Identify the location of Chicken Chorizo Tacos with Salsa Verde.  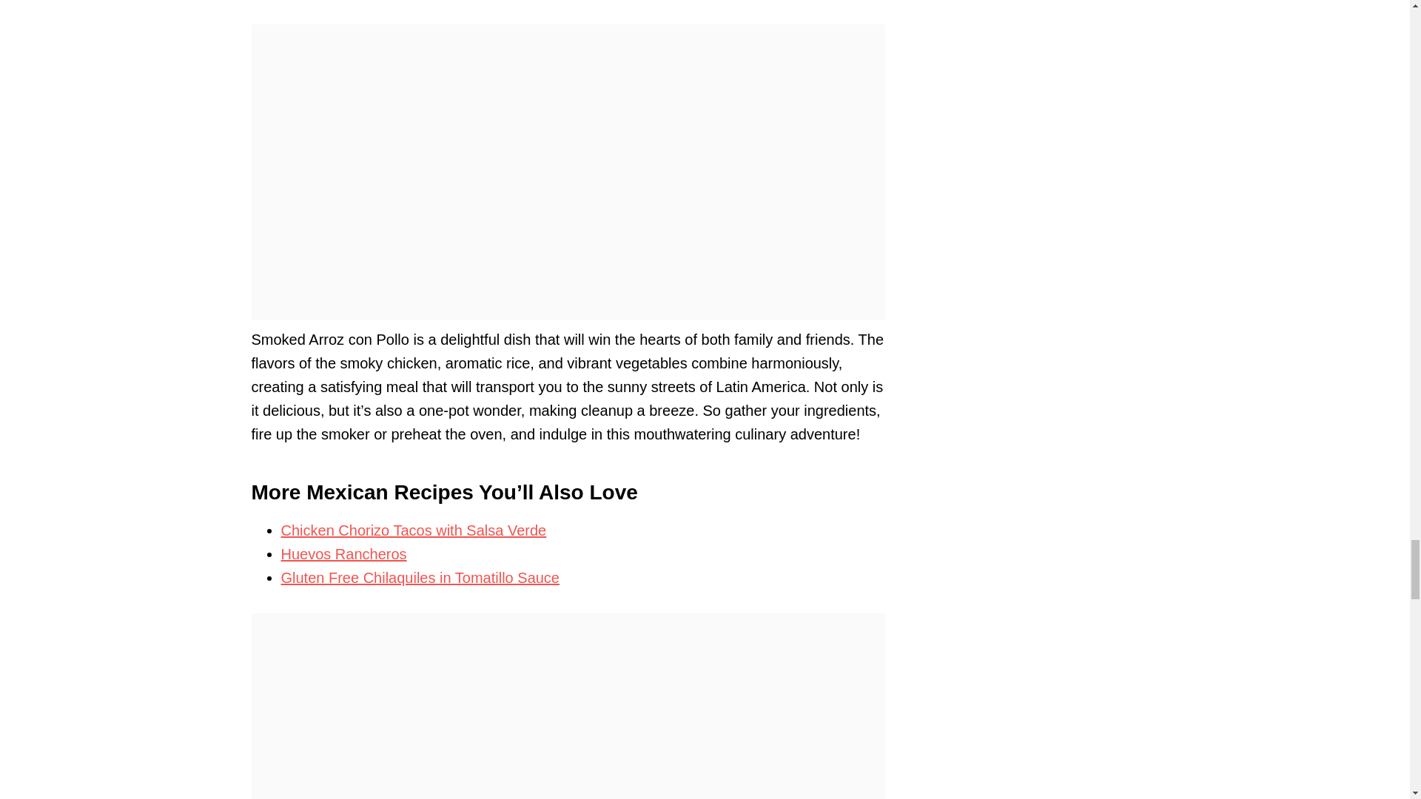
(414, 530).